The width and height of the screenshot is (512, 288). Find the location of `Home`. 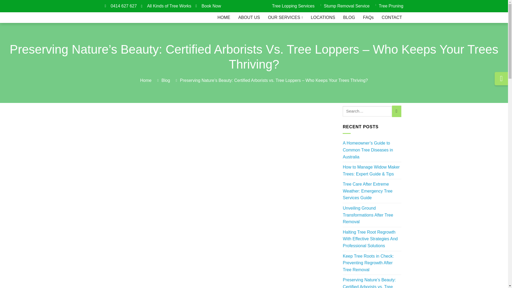

Home is located at coordinates (146, 81).